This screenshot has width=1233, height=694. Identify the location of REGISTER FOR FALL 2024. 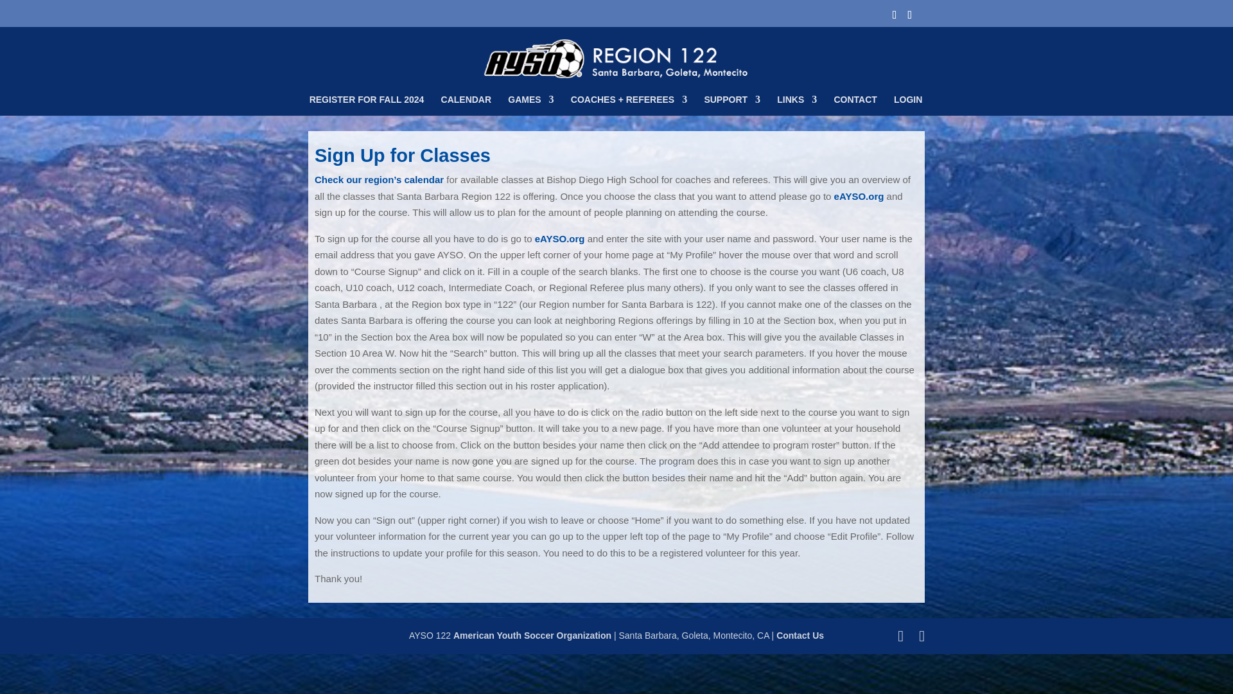
(366, 105).